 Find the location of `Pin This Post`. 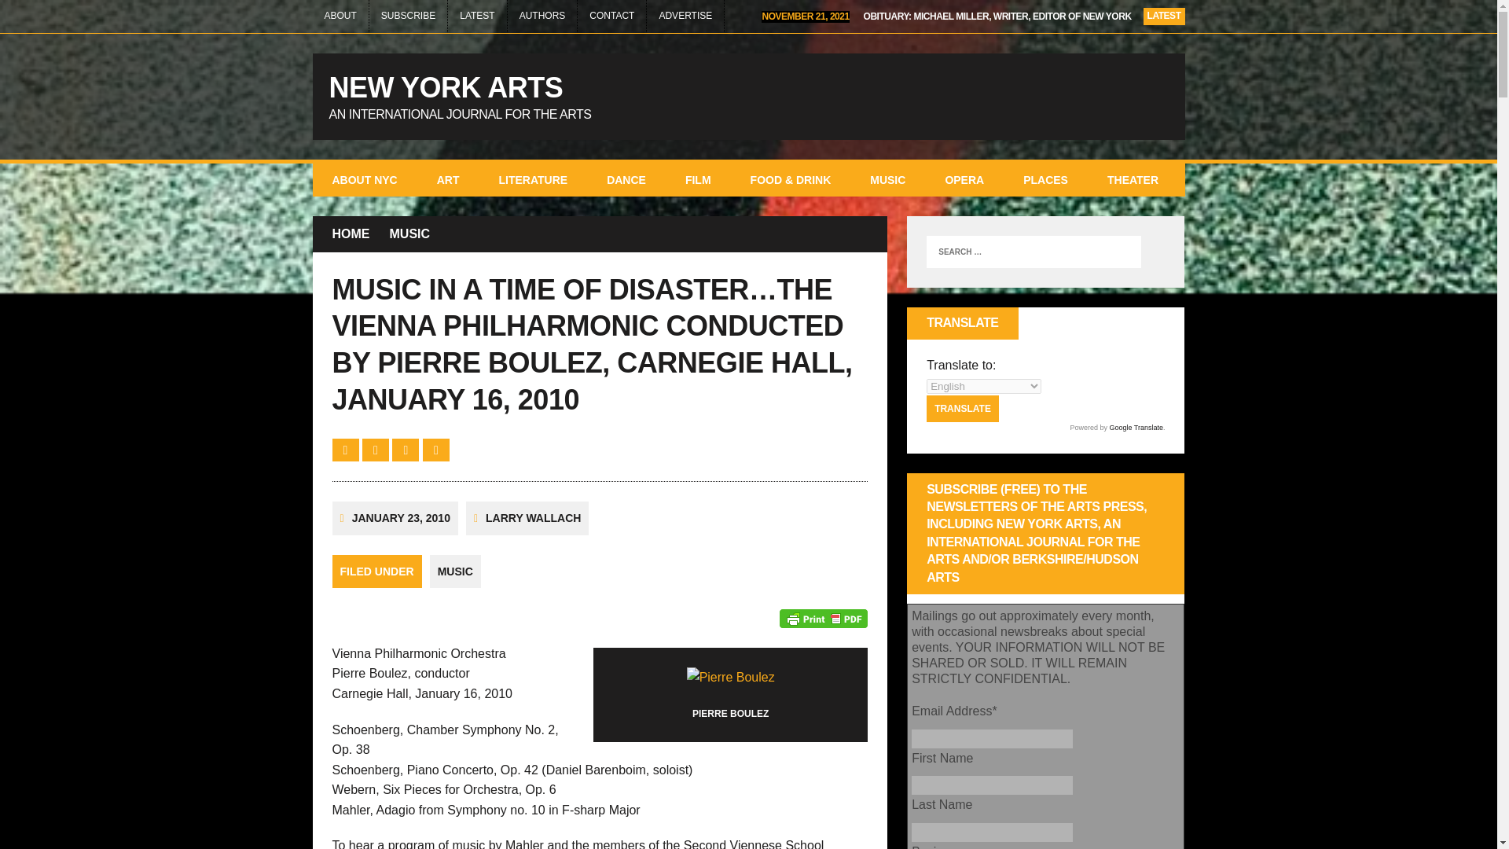

Pin This Post is located at coordinates (407, 450).